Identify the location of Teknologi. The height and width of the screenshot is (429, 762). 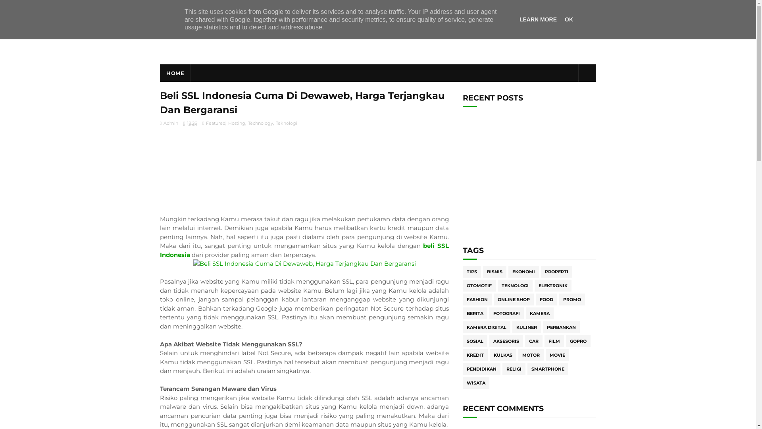
(286, 123).